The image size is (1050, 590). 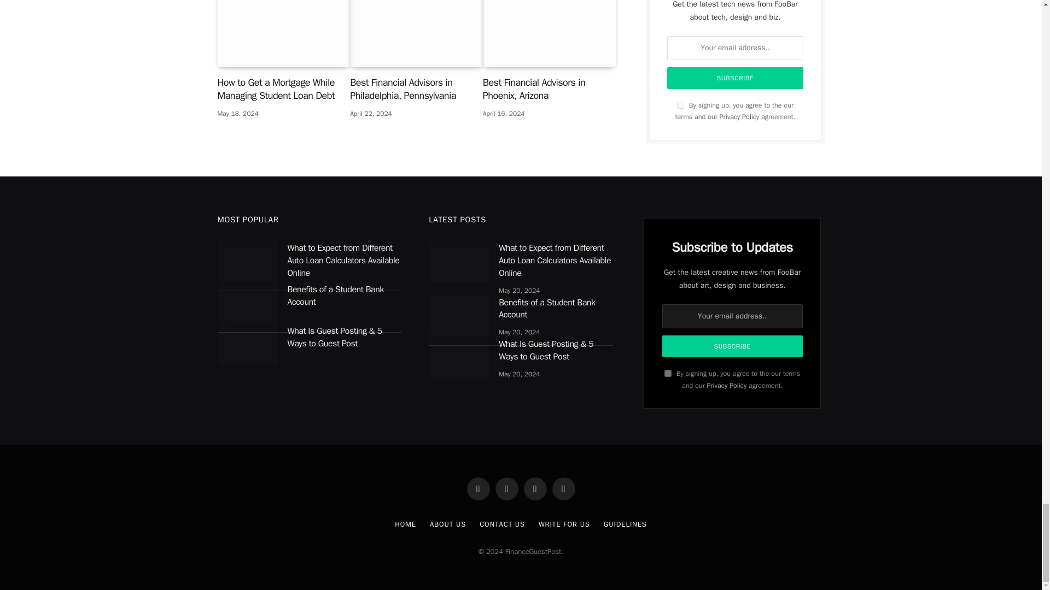 I want to click on Subscribe, so click(x=733, y=346).